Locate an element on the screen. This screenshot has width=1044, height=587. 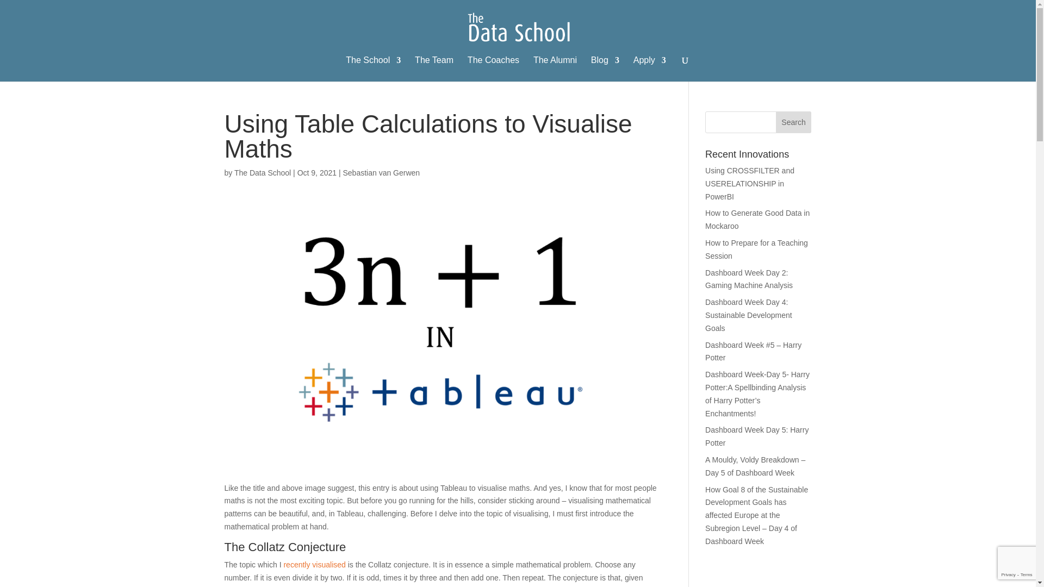
The Coaches is located at coordinates (493, 68).